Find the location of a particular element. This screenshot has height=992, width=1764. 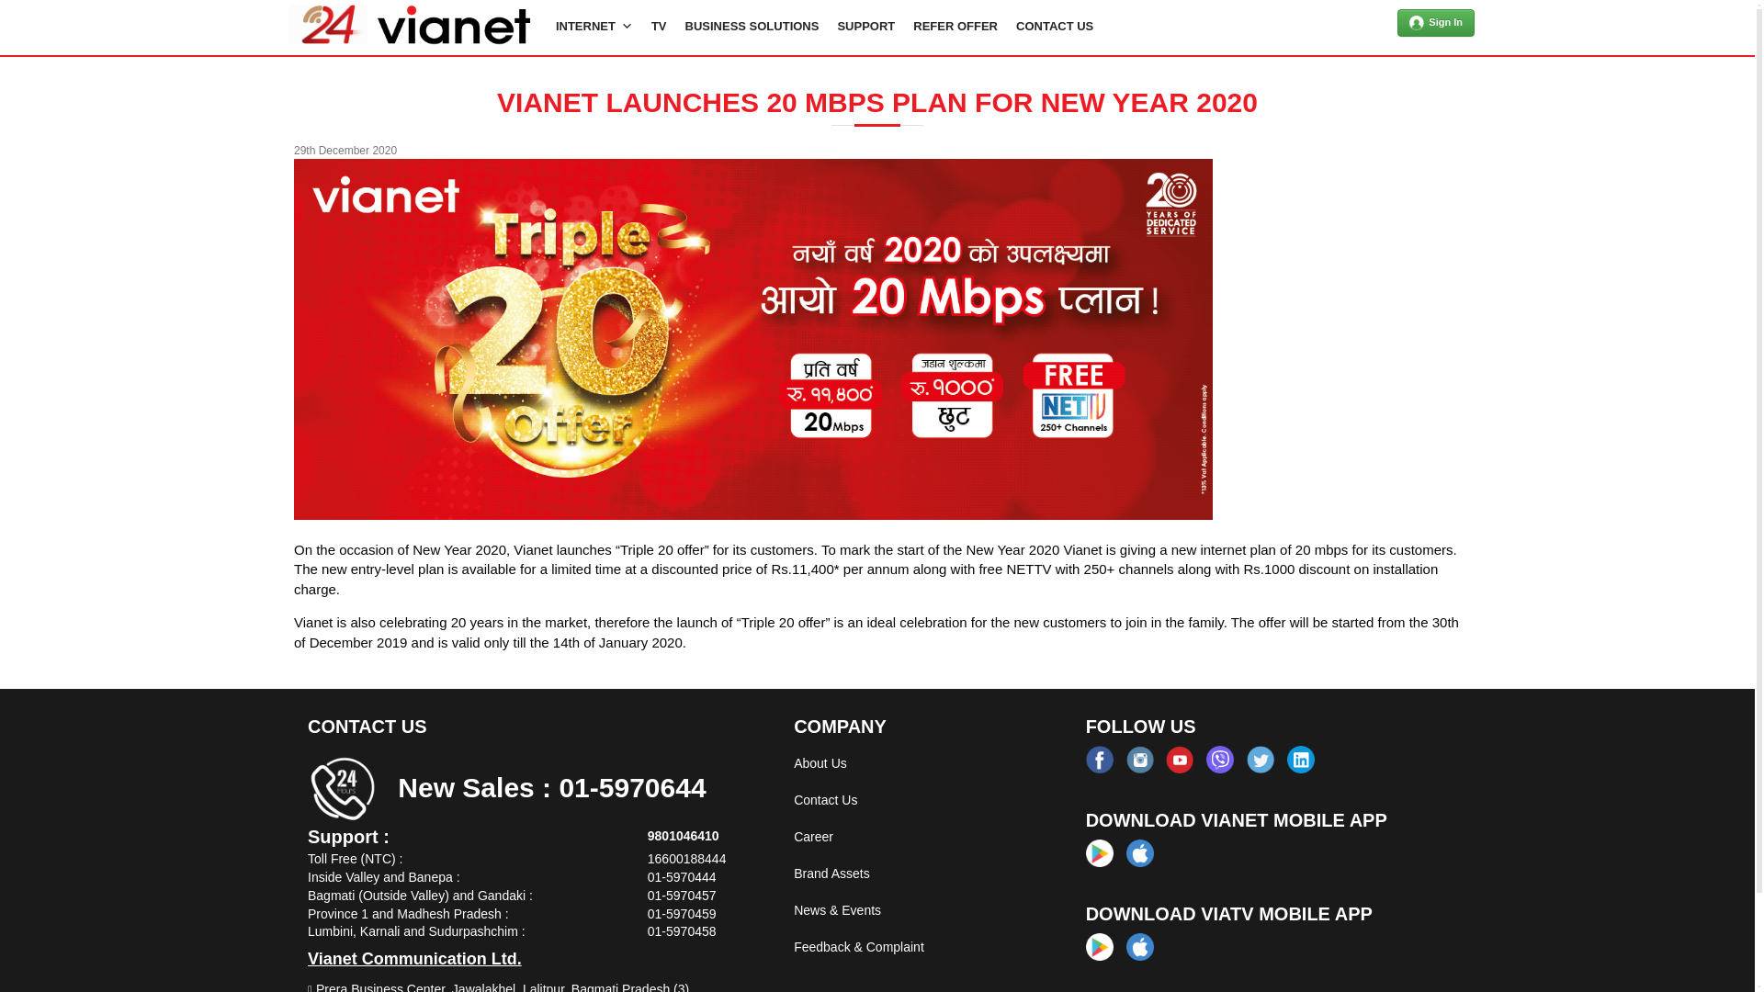

SUPPORT is located at coordinates (865, 24).